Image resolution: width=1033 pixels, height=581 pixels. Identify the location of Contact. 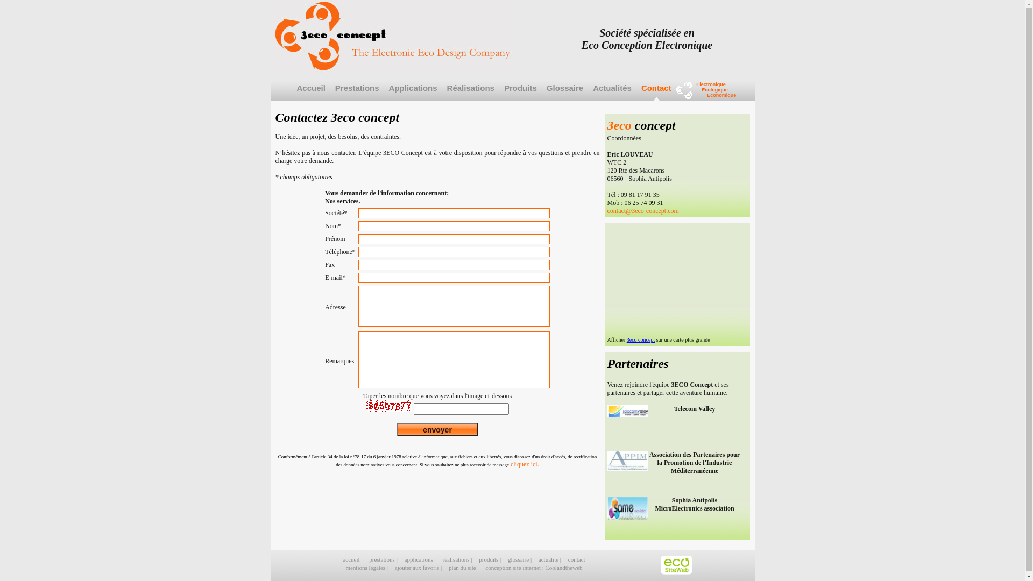
(656, 94).